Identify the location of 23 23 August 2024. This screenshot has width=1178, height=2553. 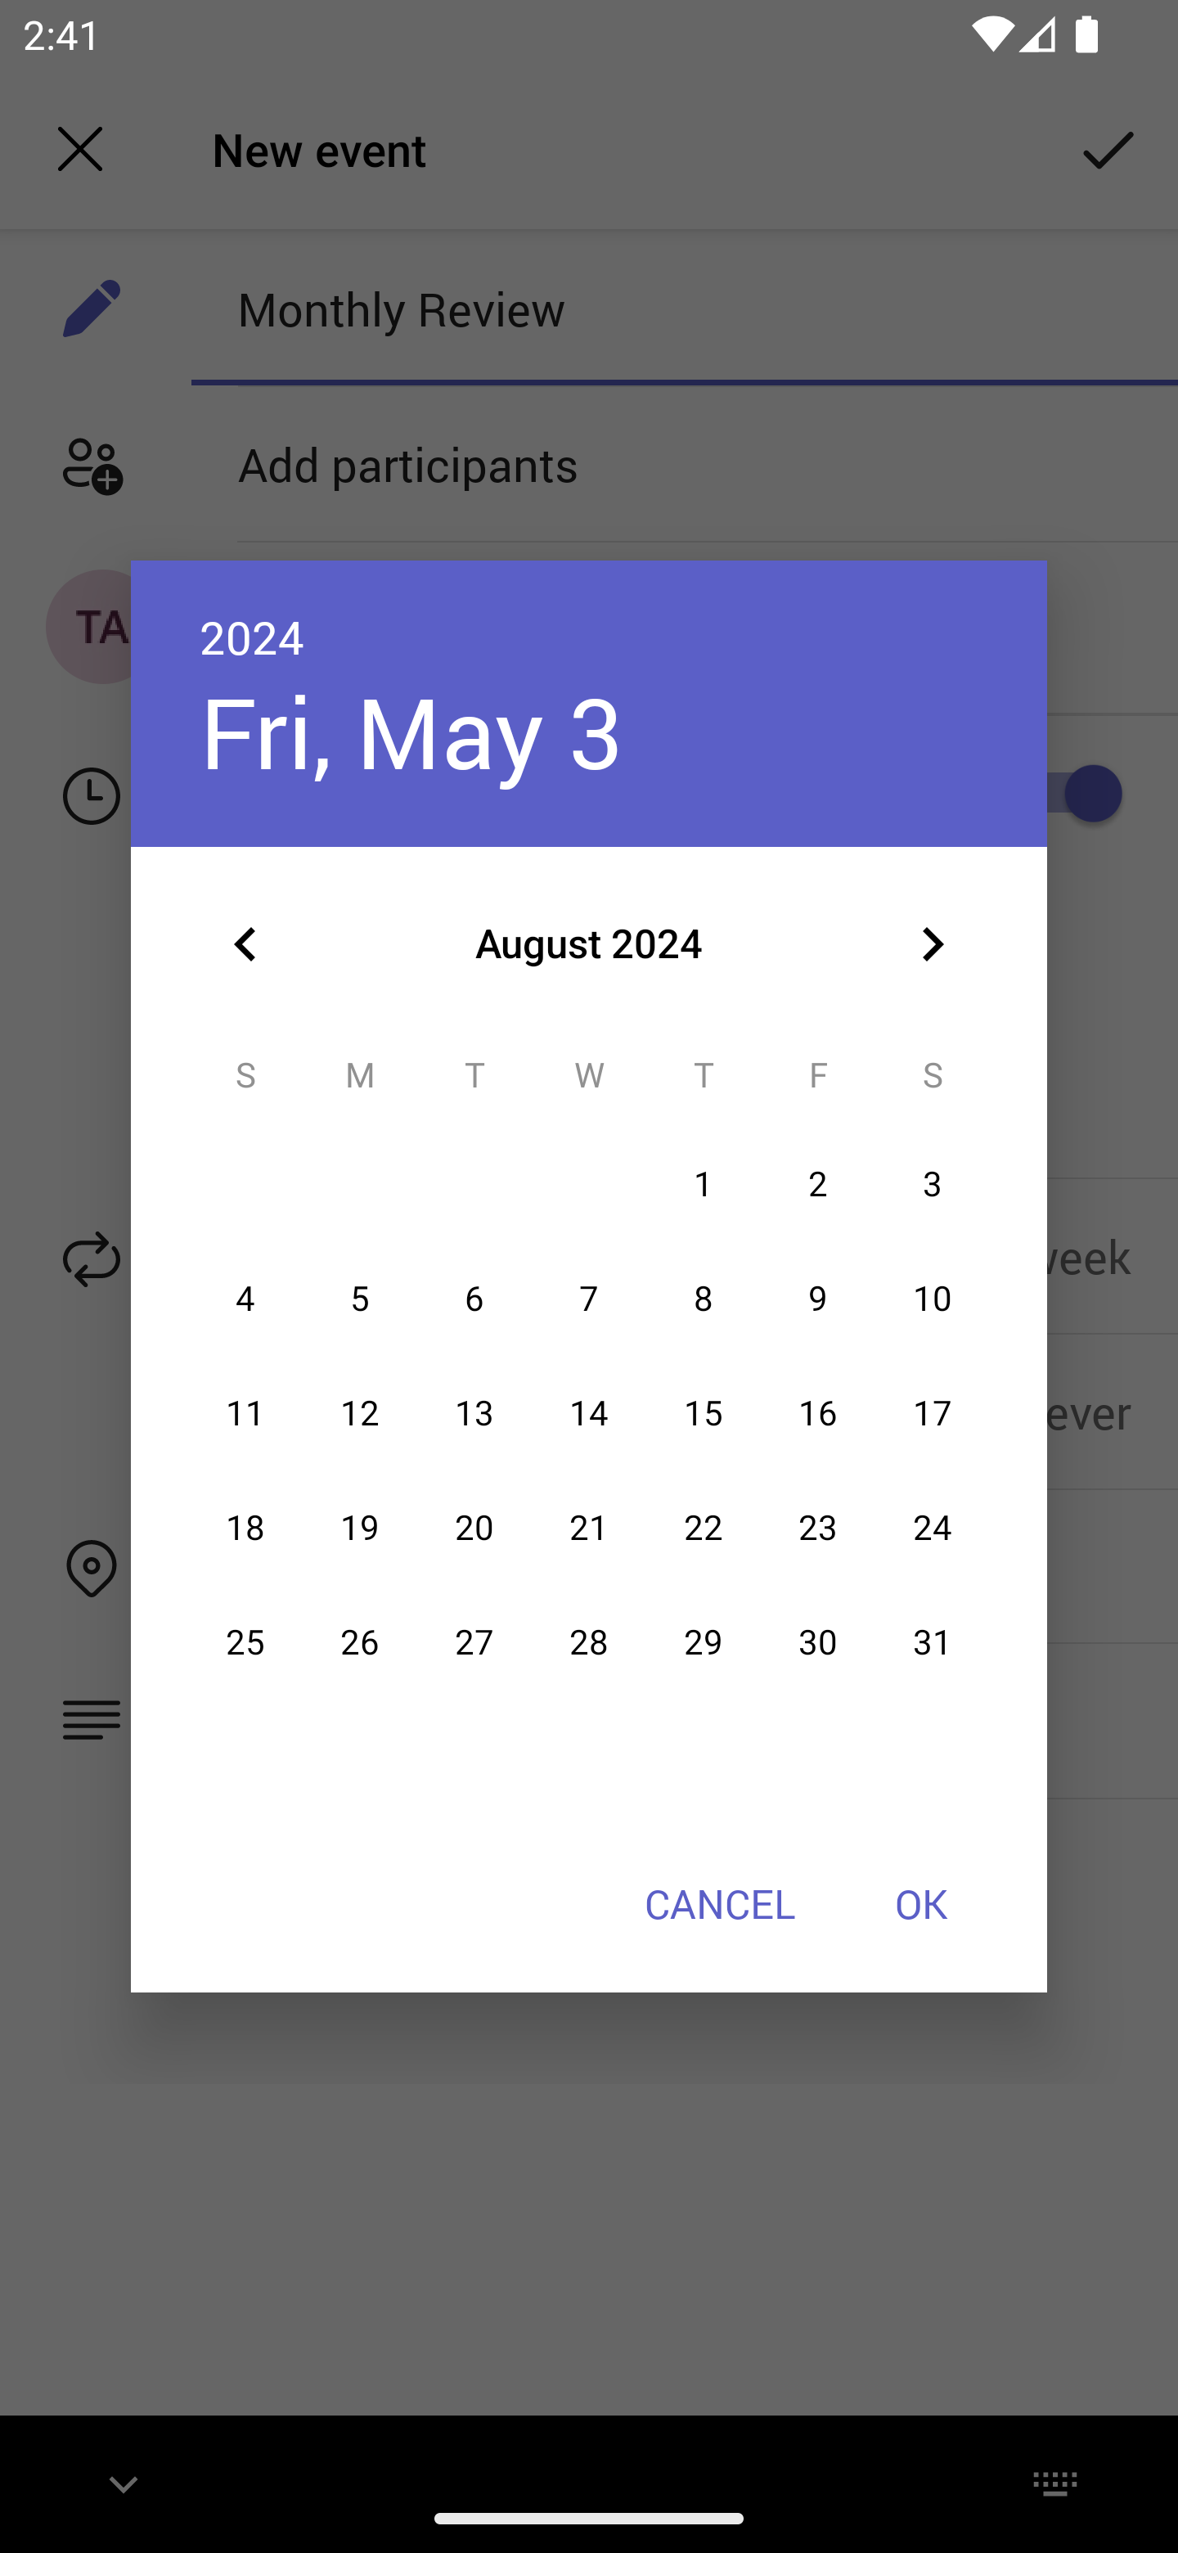
(818, 1528).